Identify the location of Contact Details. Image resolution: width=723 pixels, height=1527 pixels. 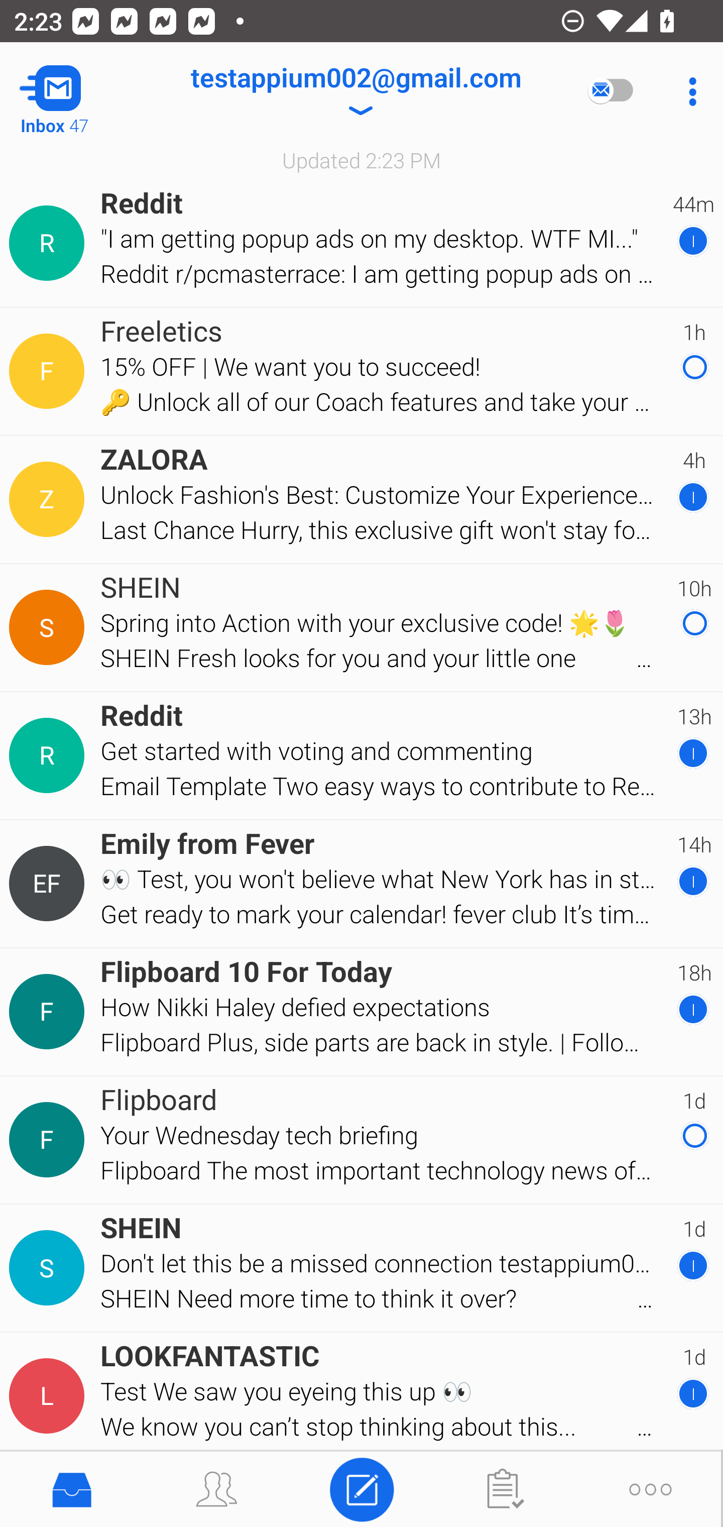
(49, 372).